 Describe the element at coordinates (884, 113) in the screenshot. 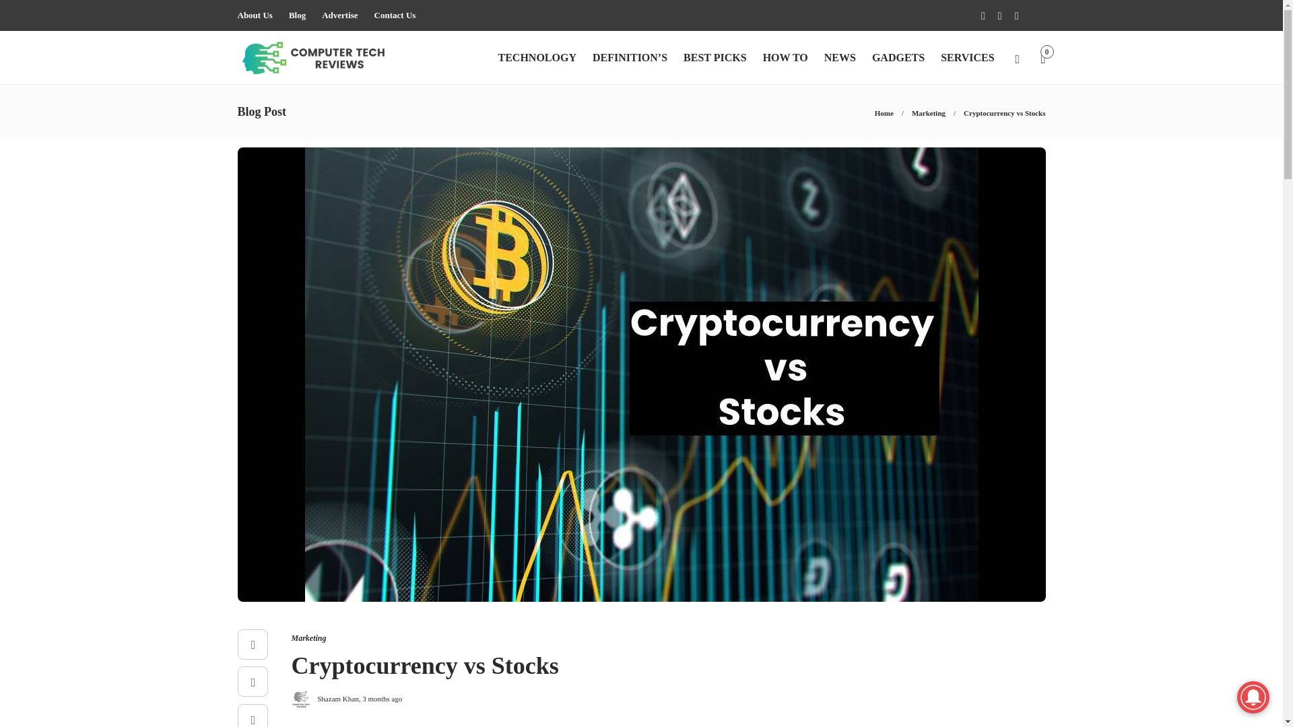

I see `Home` at that location.